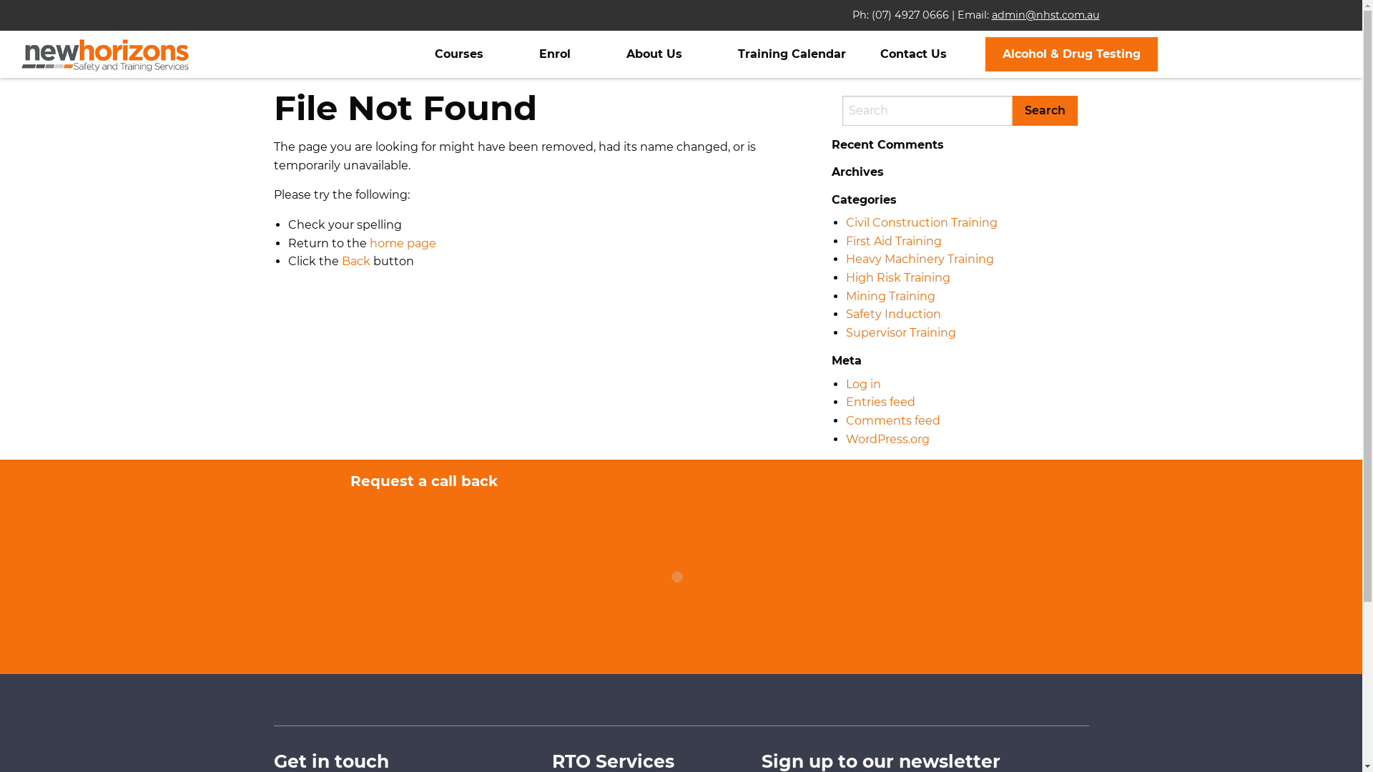 The height and width of the screenshot is (772, 1373). Describe the element at coordinates (887, 439) in the screenshot. I see `WordPress.org` at that location.